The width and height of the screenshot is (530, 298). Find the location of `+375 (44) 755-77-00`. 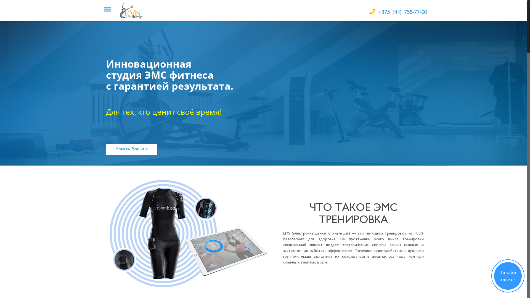

+375 (44) 755-77-00 is located at coordinates (402, 13).